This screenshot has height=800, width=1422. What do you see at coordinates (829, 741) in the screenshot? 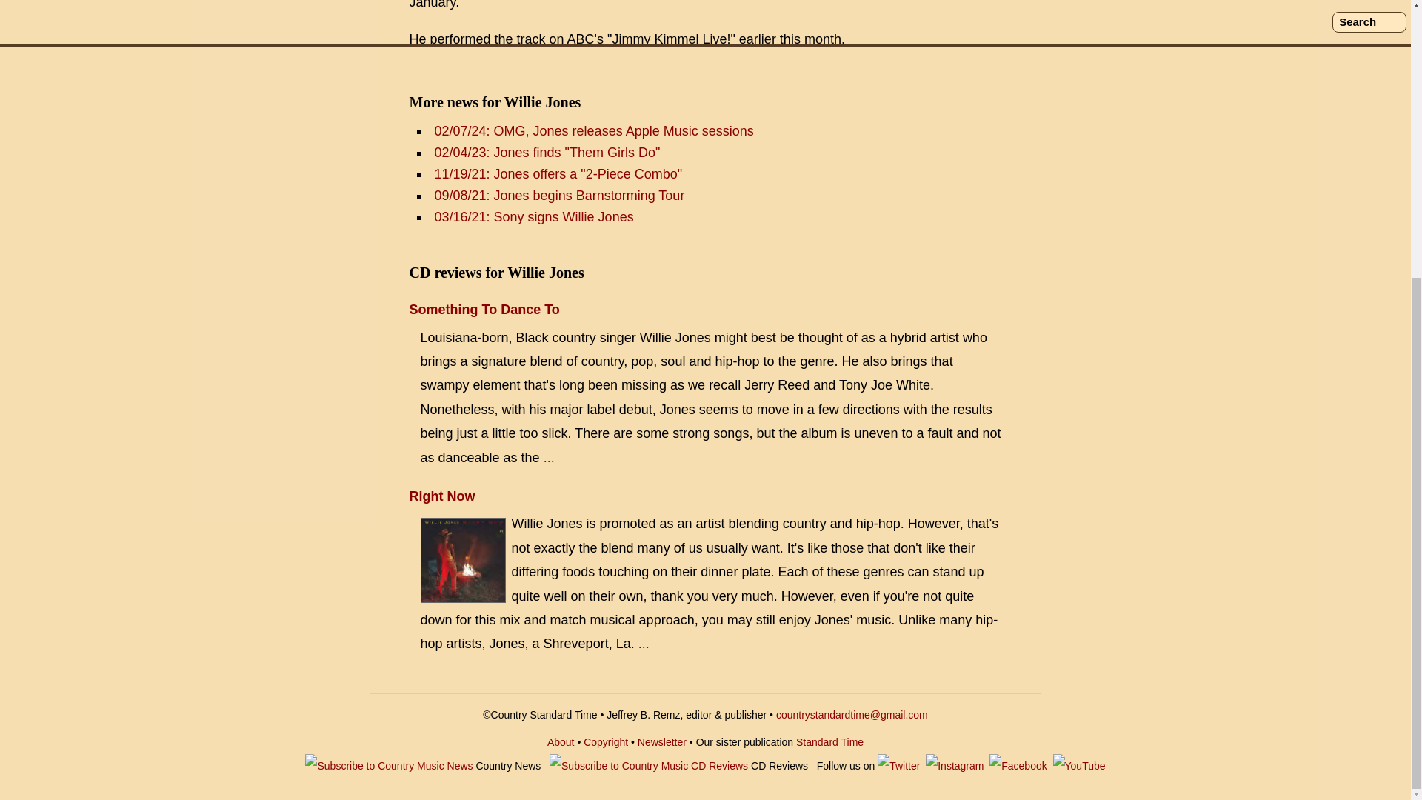
I see `Standard Time` at bounding box center [829, 741].